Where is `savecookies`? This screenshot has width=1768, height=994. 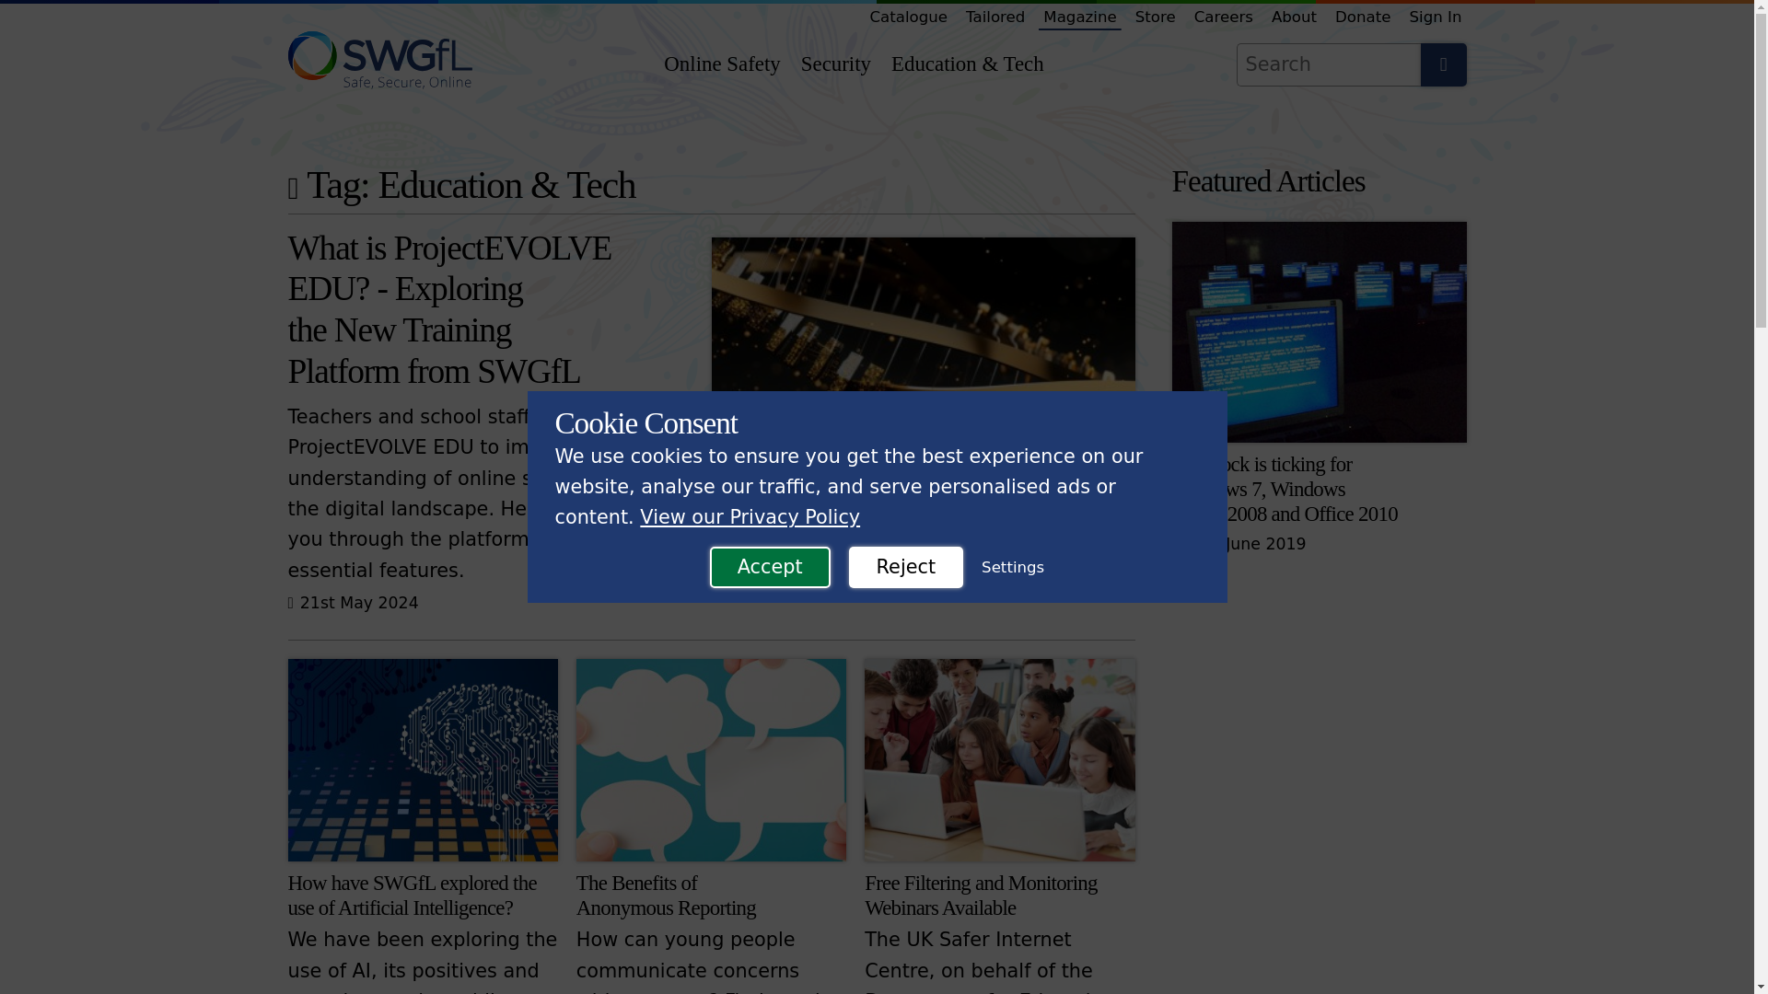 savecookies is located at coordinates (94, 20).